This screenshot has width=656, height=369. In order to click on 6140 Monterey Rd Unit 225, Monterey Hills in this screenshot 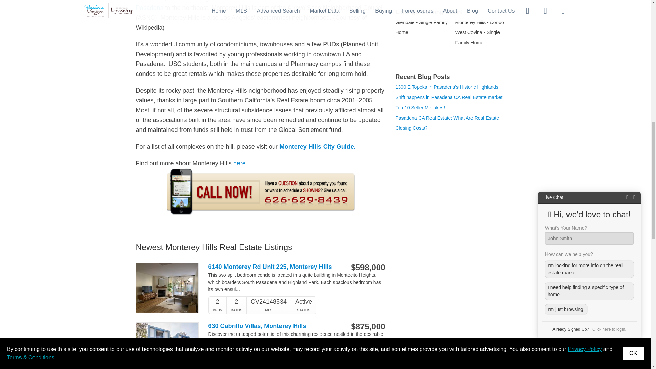, I will do `click(271, 267)`.